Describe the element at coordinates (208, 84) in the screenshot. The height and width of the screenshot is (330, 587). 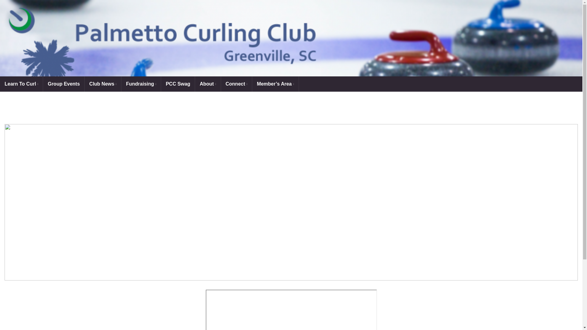
I see `About` at that location.